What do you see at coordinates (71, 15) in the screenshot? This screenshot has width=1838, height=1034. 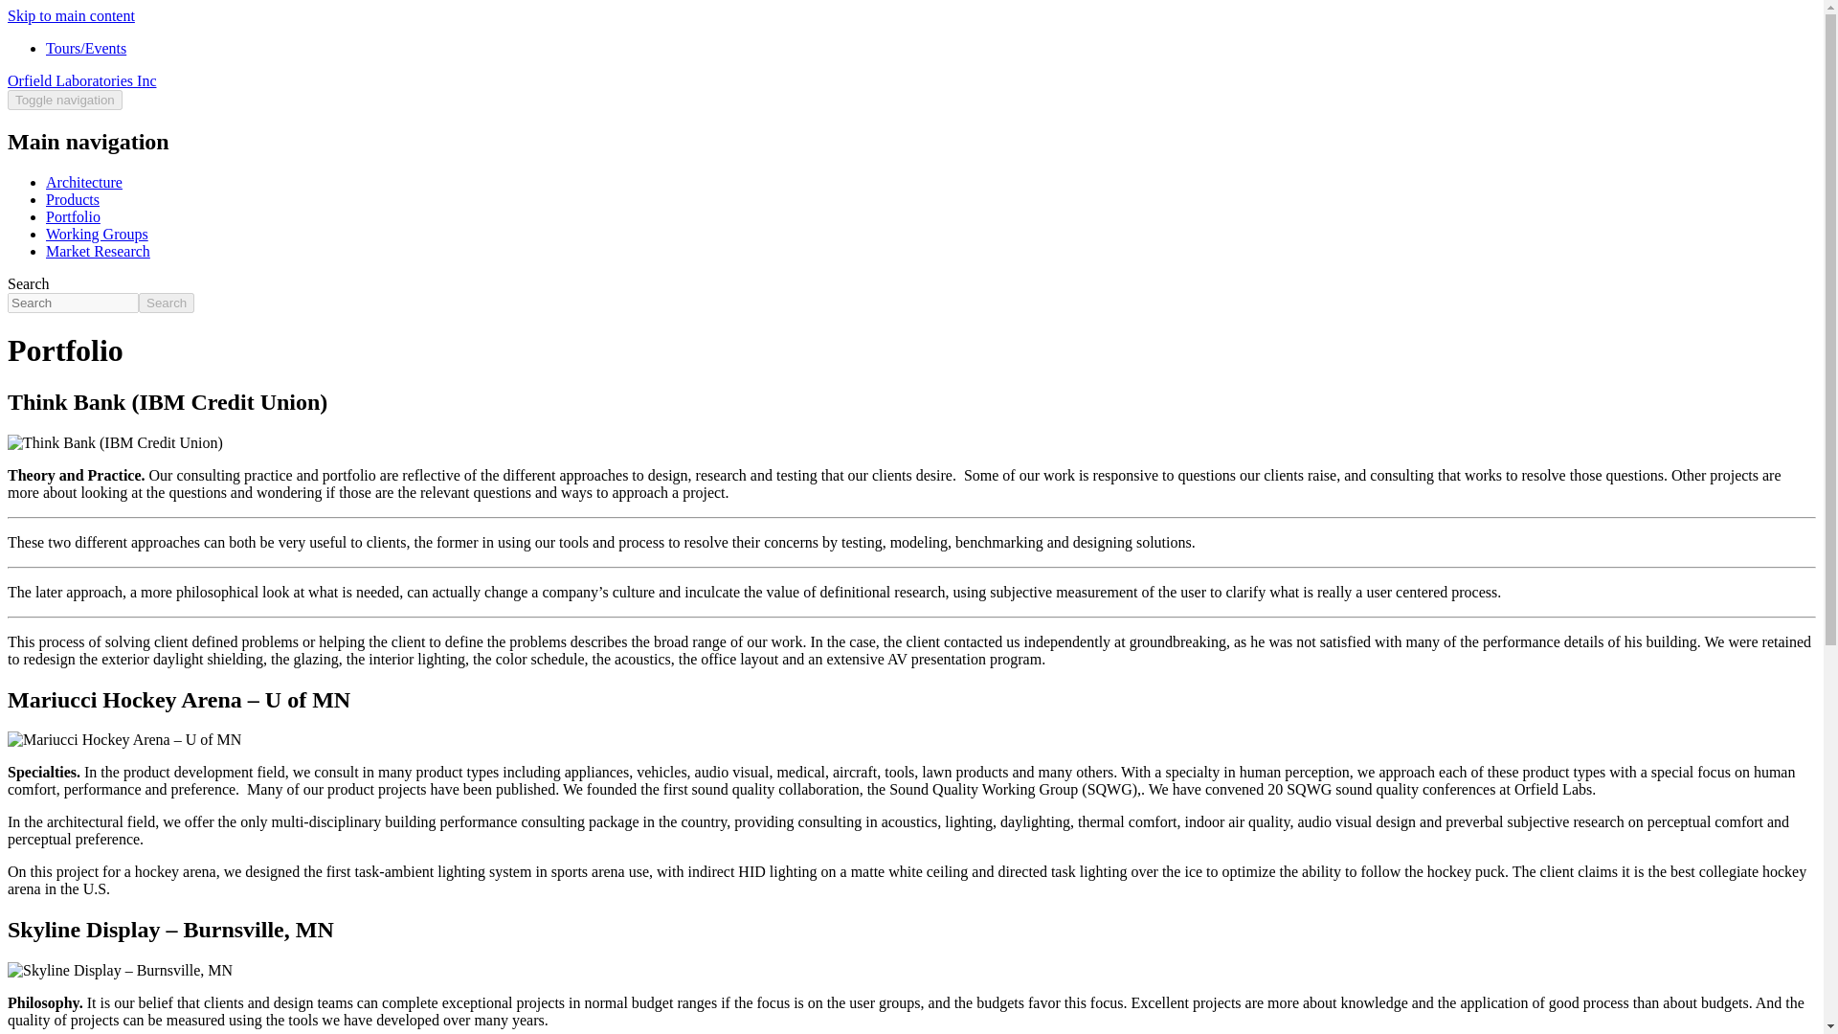 I see `Skip to main content` at bounding box center [71, 15].